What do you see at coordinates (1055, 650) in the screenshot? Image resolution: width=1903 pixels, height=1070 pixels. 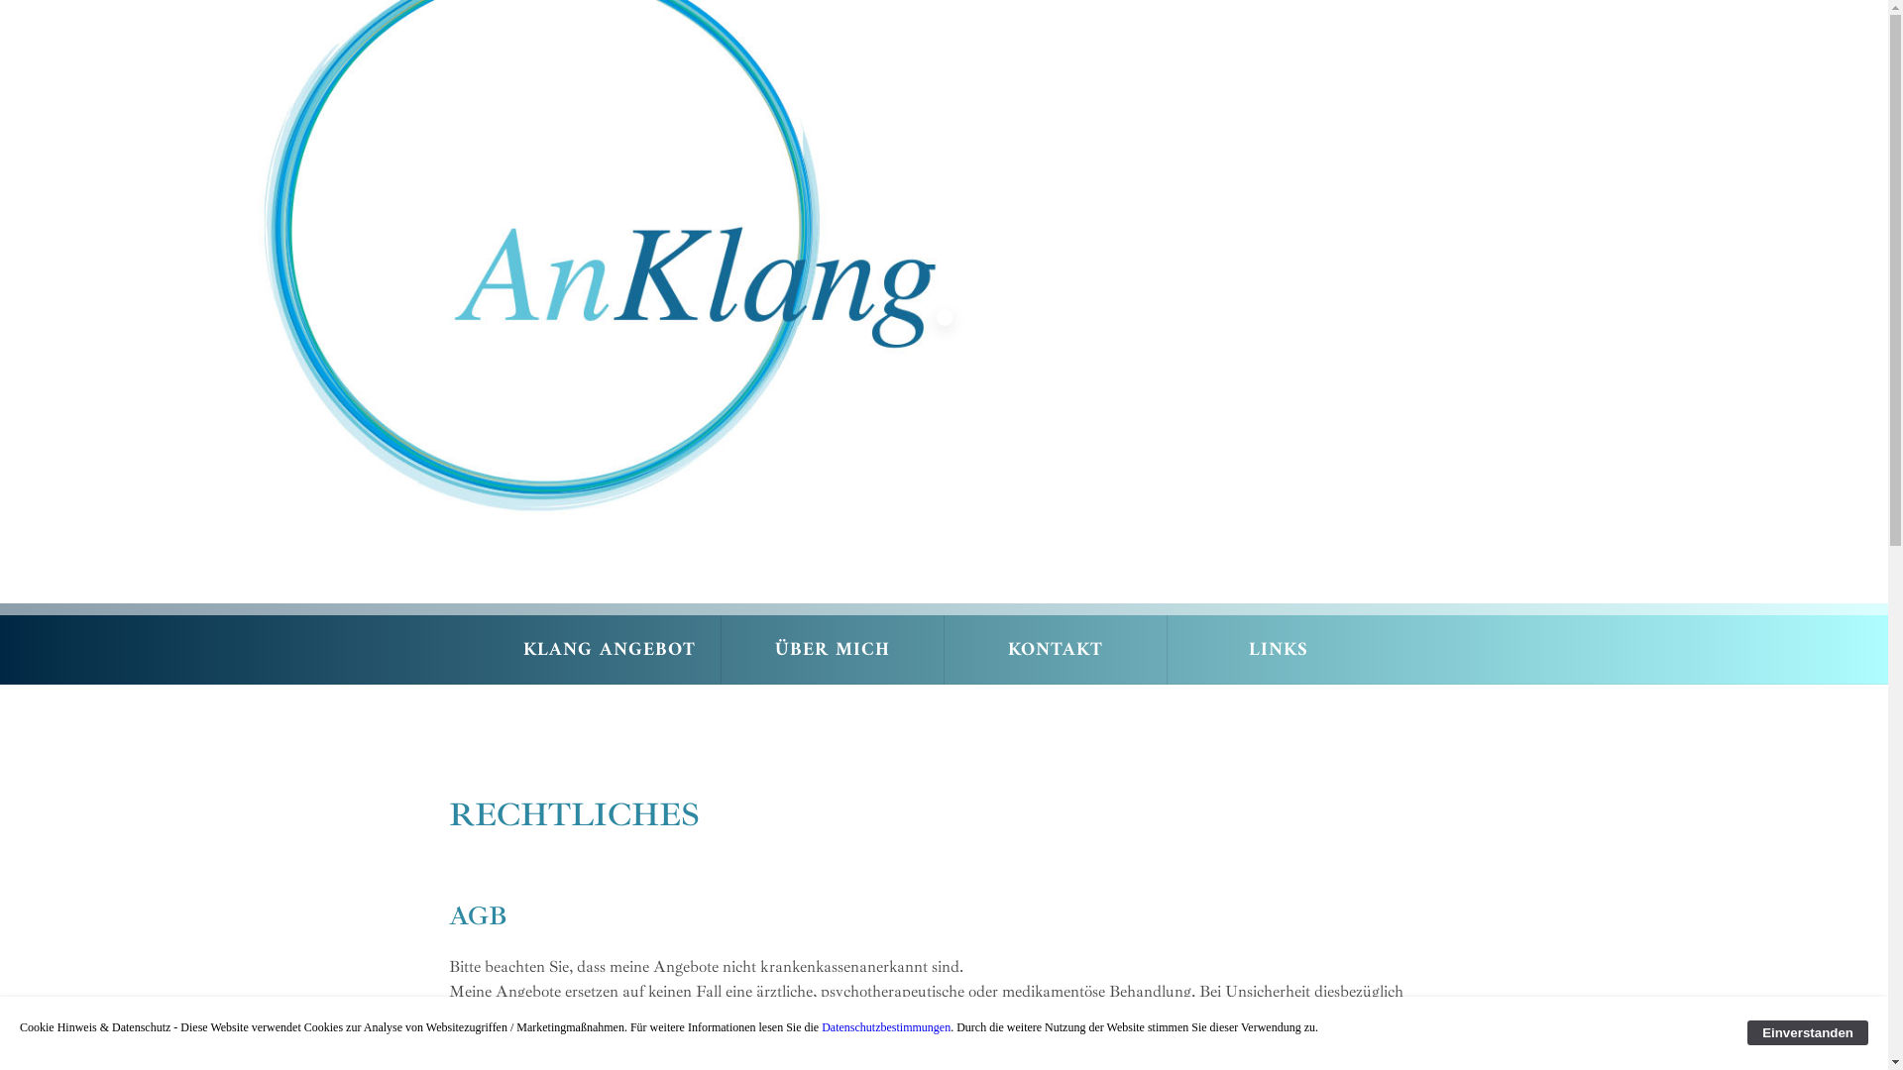 I see `KONTAKT` at bounding box center [1055, 650].